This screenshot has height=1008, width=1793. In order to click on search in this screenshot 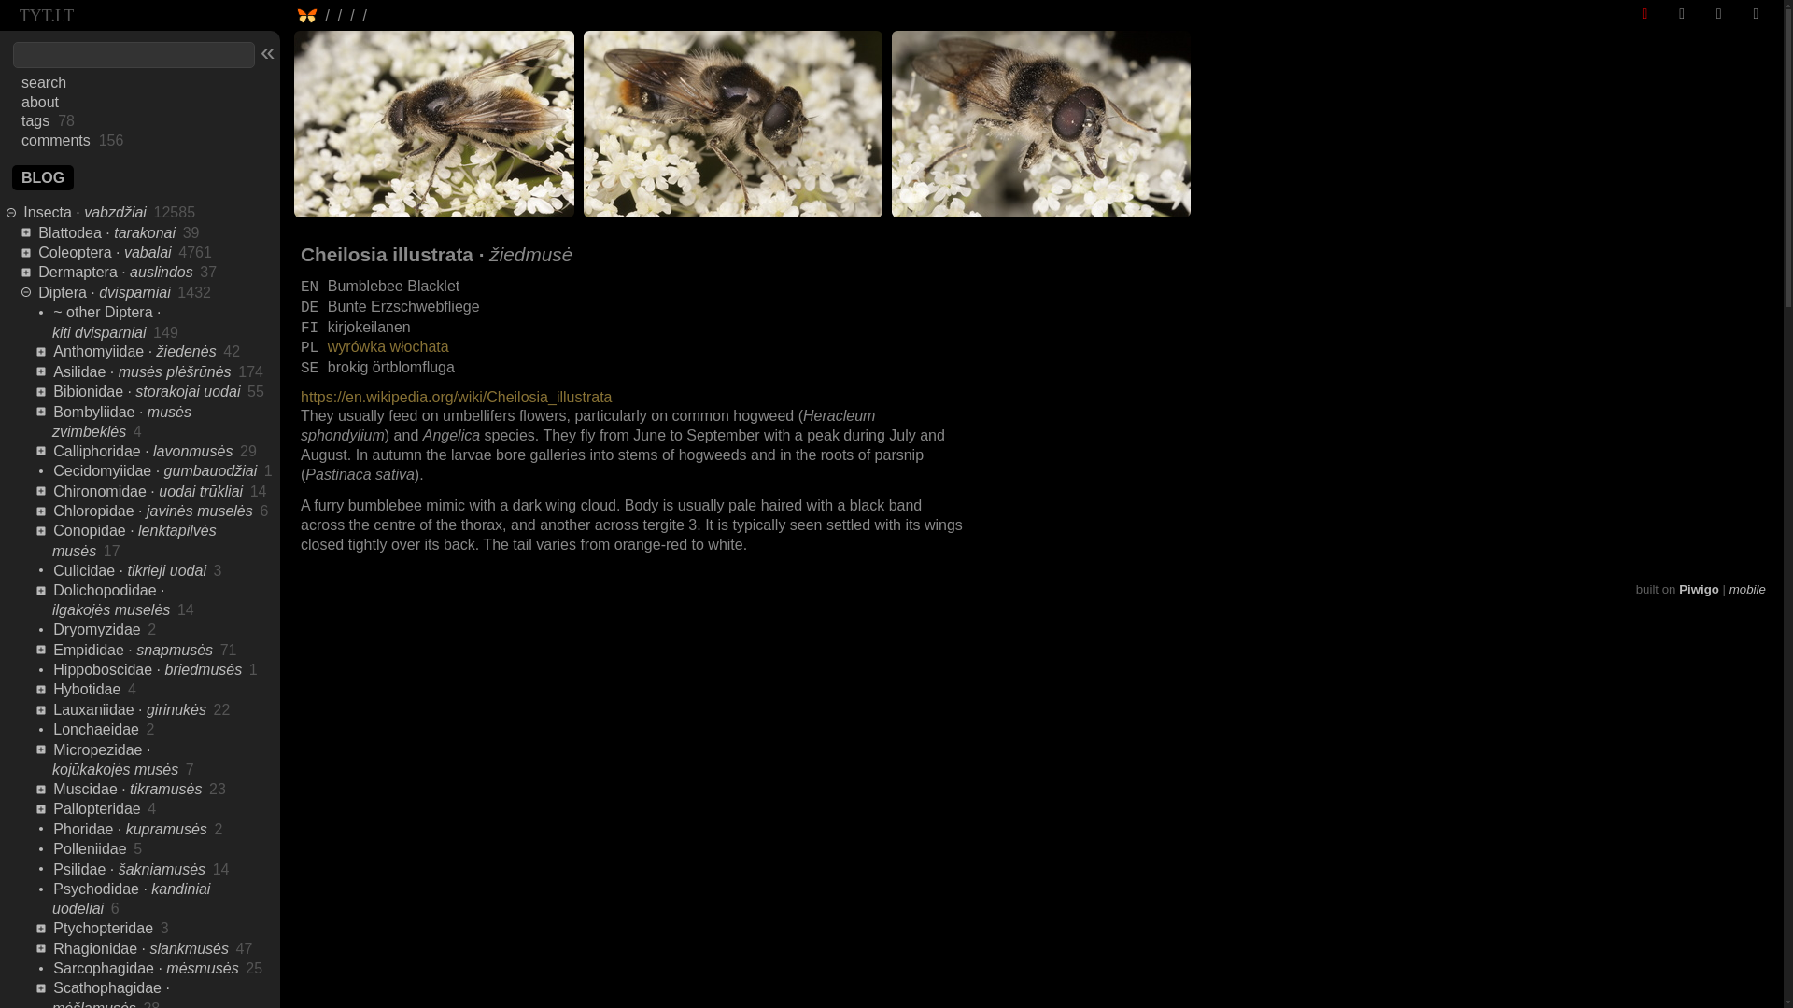, I will do `click(44, 82)`.